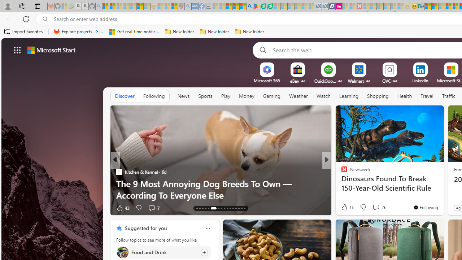  What do you see at coordinates (341, 183) in the screenshot?
I see `Life with Coco` at bounding box center [341, 183].